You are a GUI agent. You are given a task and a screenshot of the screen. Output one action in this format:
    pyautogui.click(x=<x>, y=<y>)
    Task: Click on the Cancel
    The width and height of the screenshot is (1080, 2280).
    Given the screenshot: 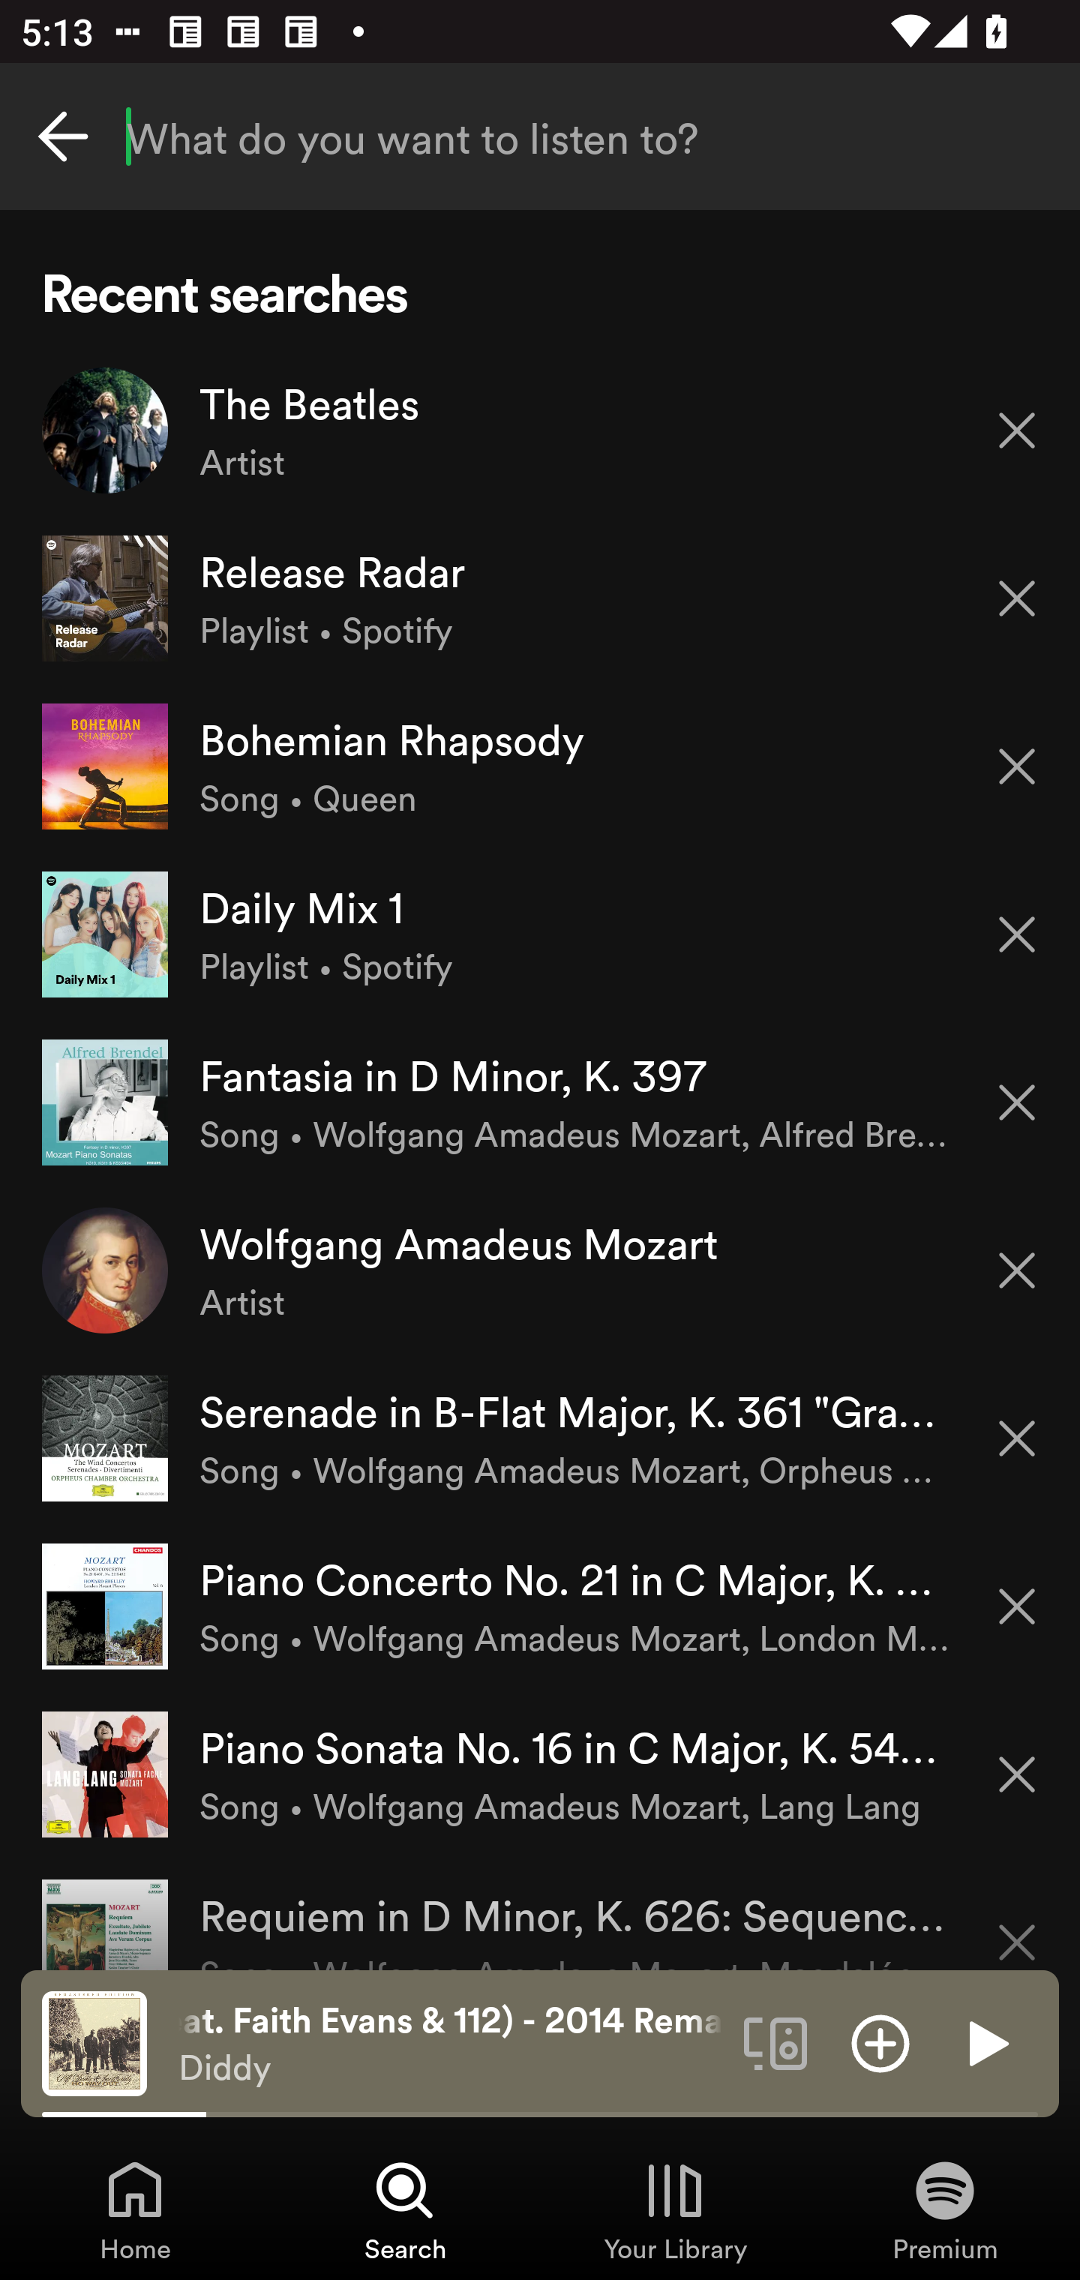 What is the action you would take?
    pyautogui.click(x=63, y=136)
    